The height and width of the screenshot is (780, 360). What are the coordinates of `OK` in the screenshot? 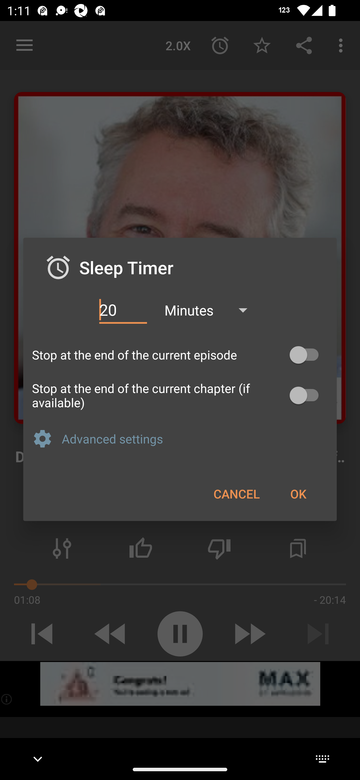 It's located at (298, 493).